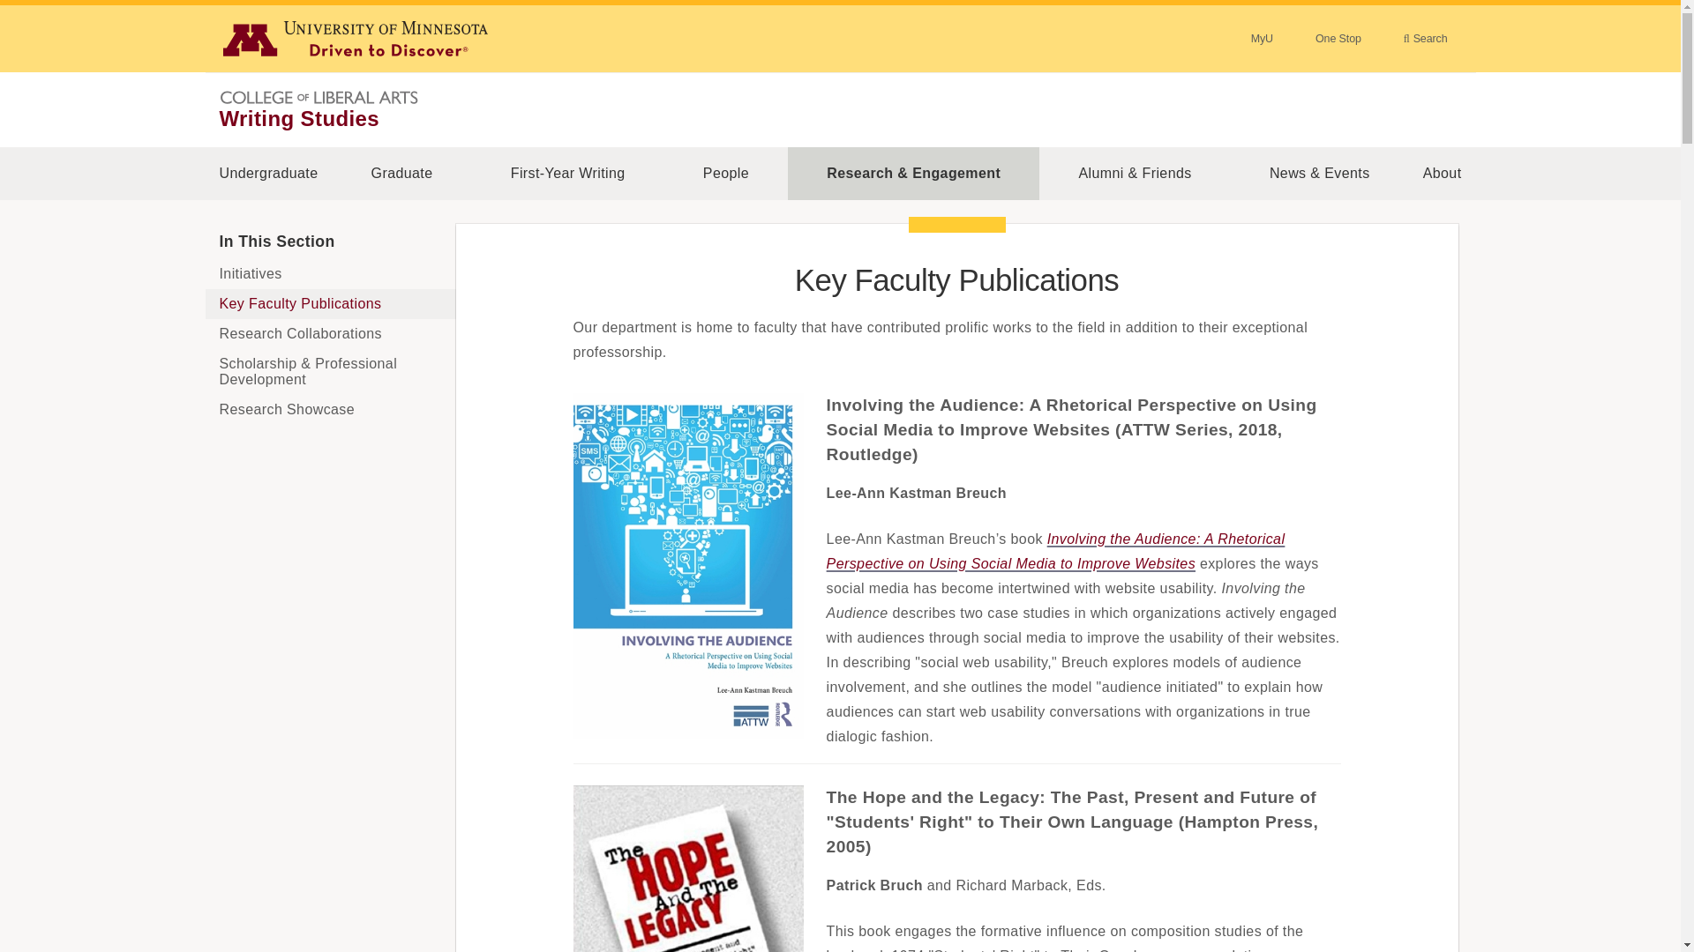 Image resolution: width=1694 pixels, height=952 pixels. Describe the element at coordinates (725, 173) in the screenshot. I see `People` at that location.